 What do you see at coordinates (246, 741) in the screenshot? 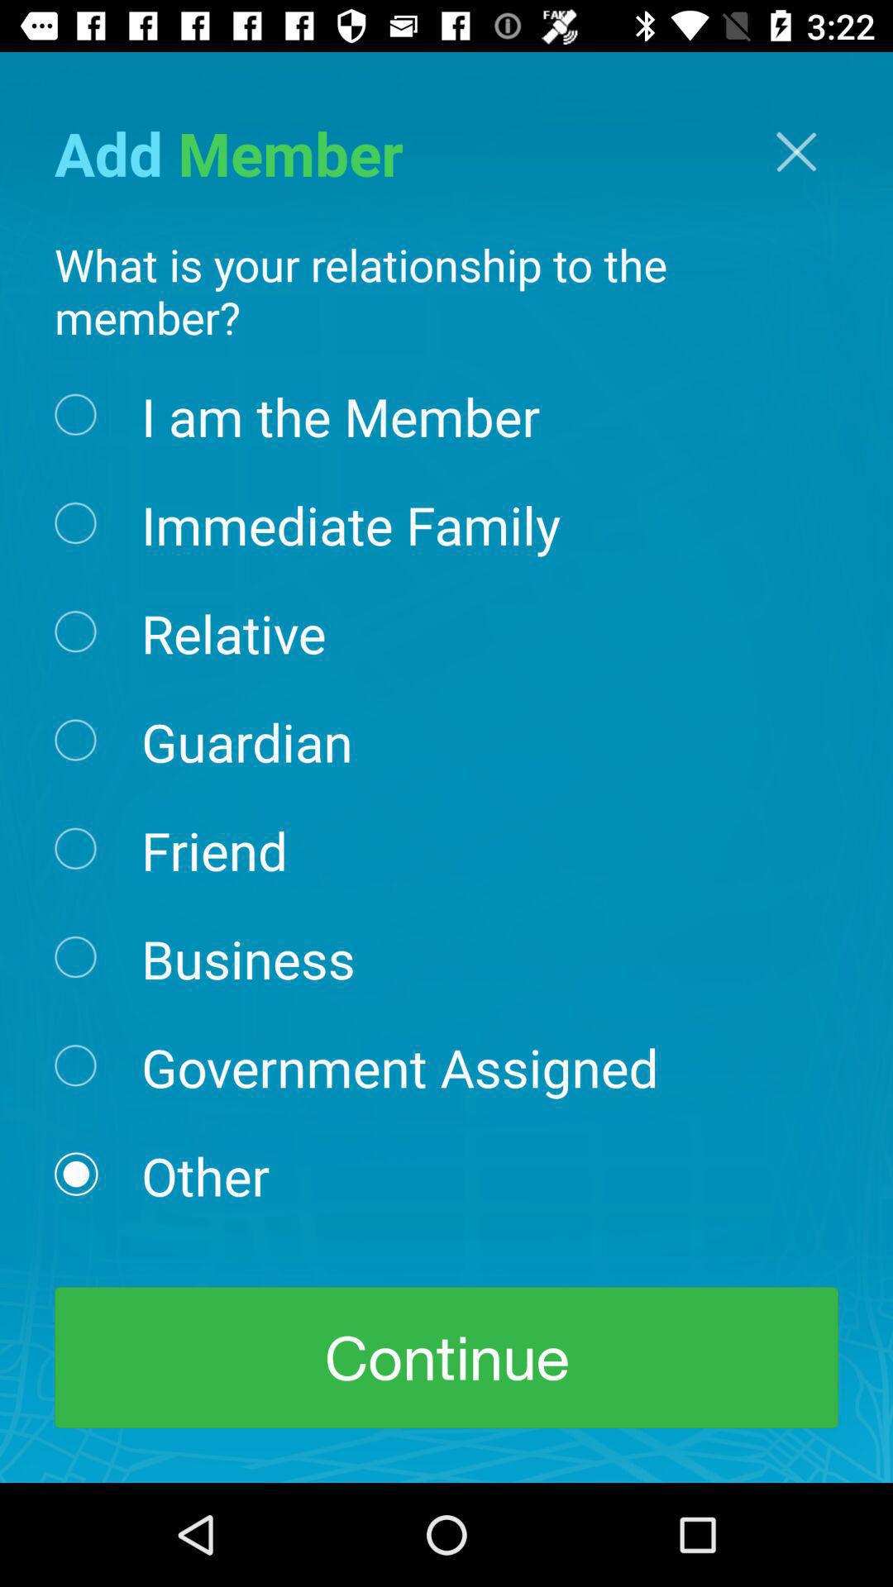
I see `select item below relative` at bounding box center [246, 741].